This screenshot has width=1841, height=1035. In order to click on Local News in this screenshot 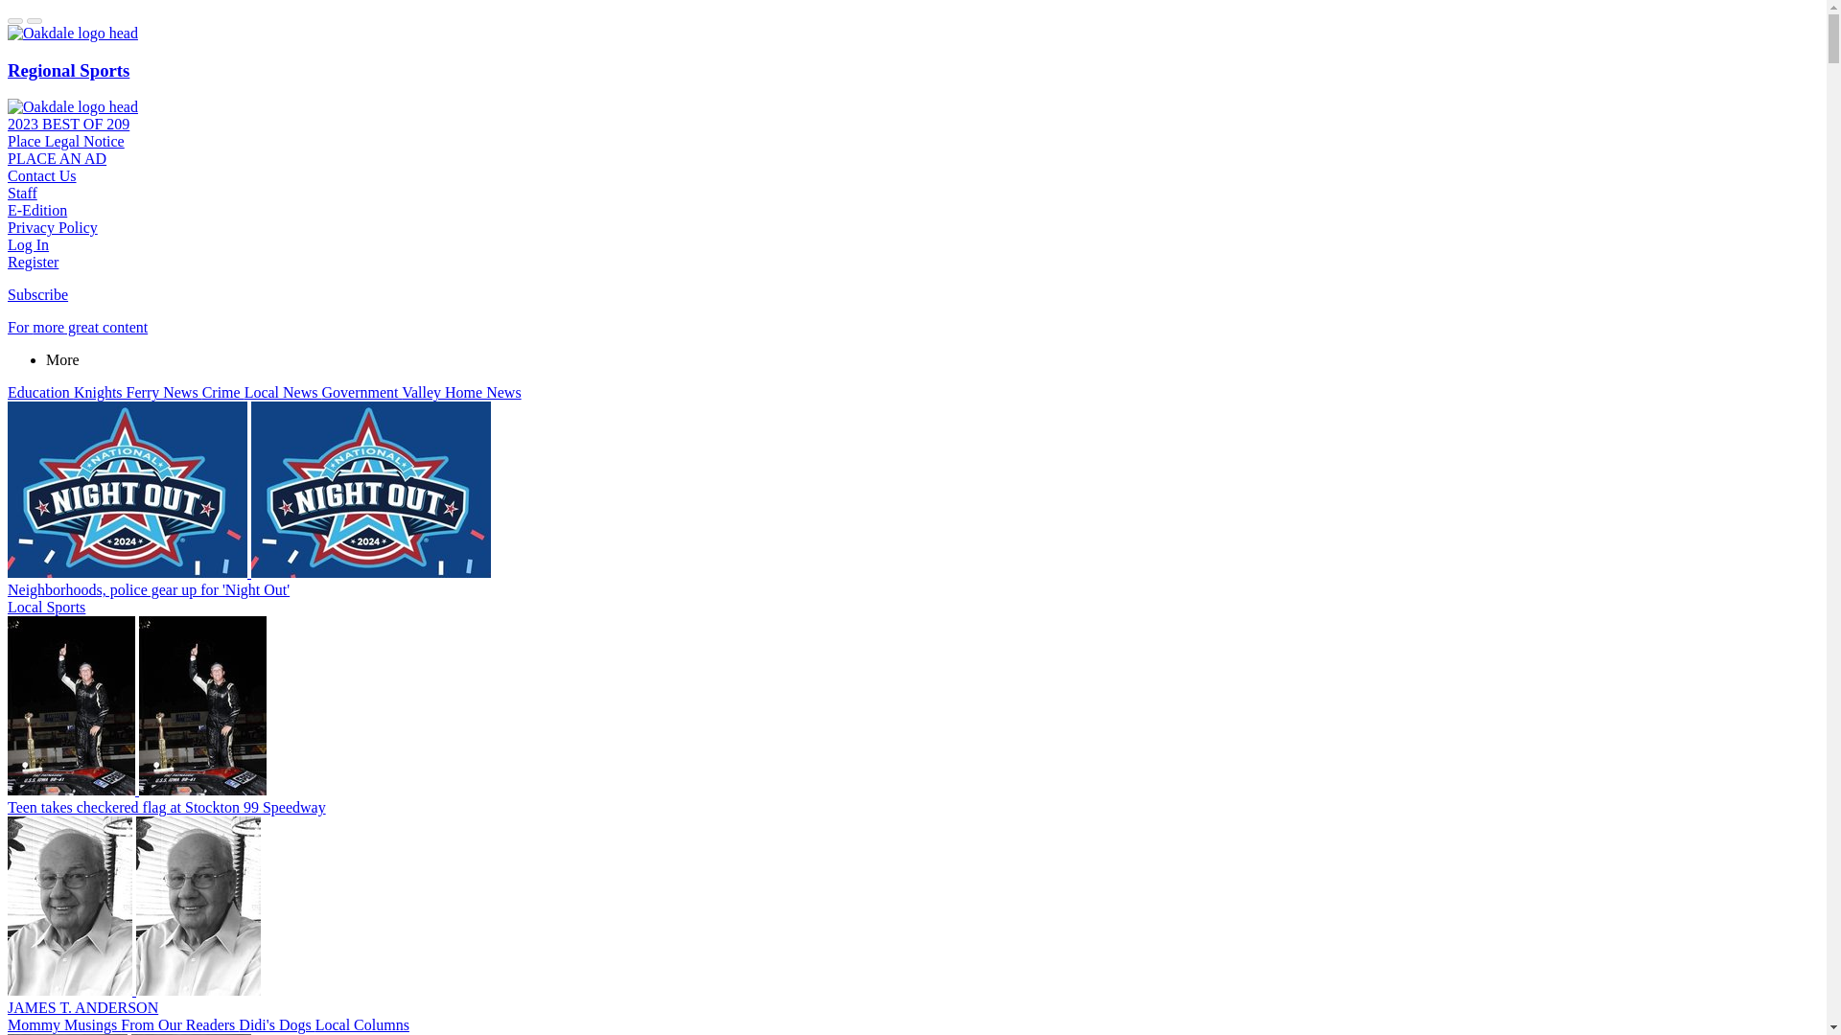, I will do `click(284, 391)`.